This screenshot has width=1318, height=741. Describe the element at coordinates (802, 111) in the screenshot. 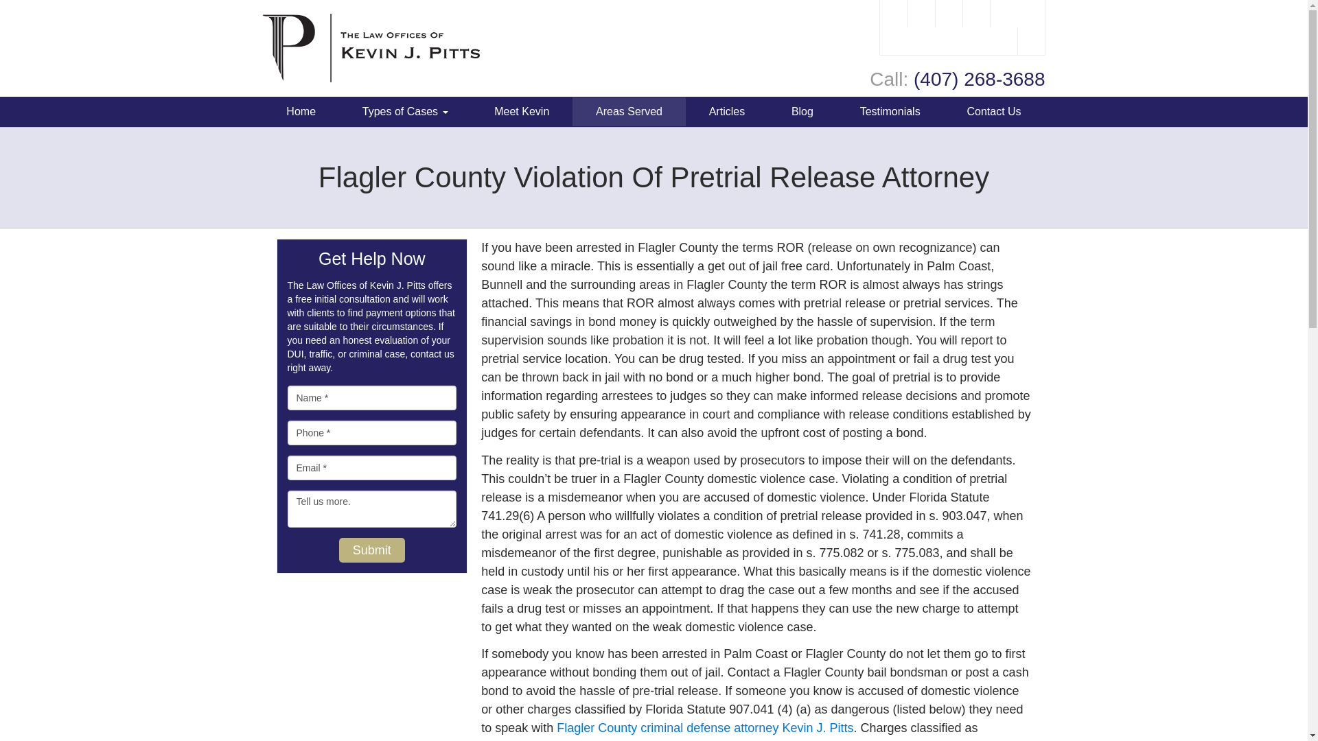

I see `Blog` at that location.